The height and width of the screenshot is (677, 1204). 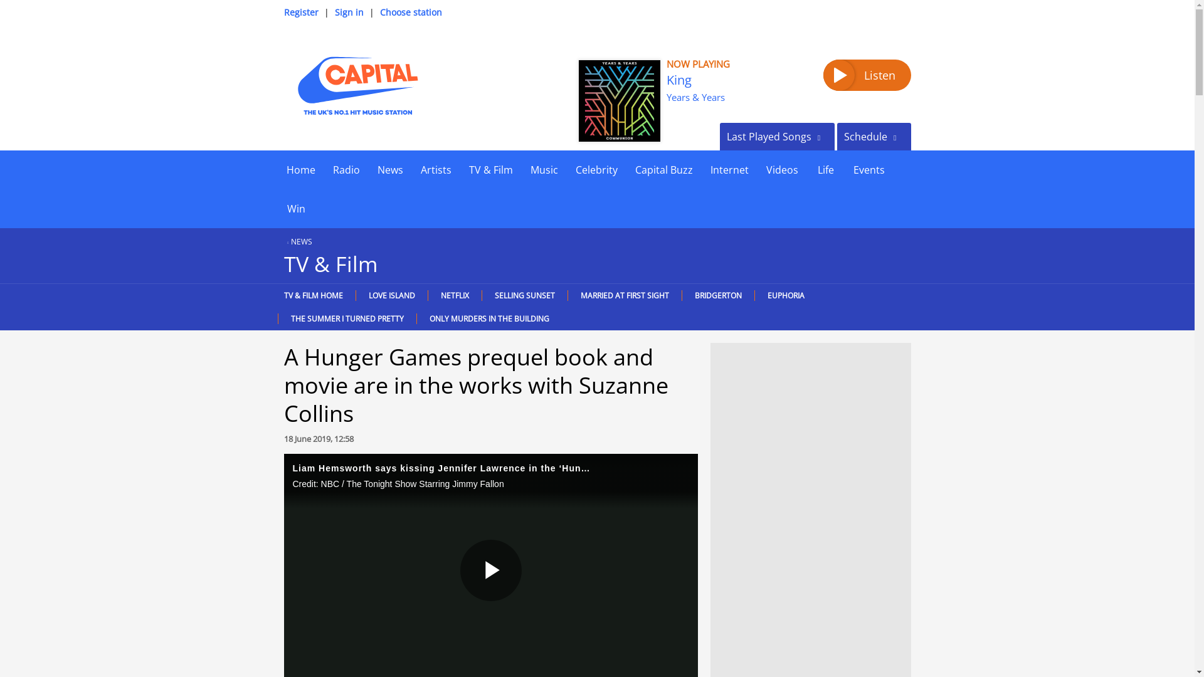 I want to click on BRIDGERTON, so click(x=717, y=295).